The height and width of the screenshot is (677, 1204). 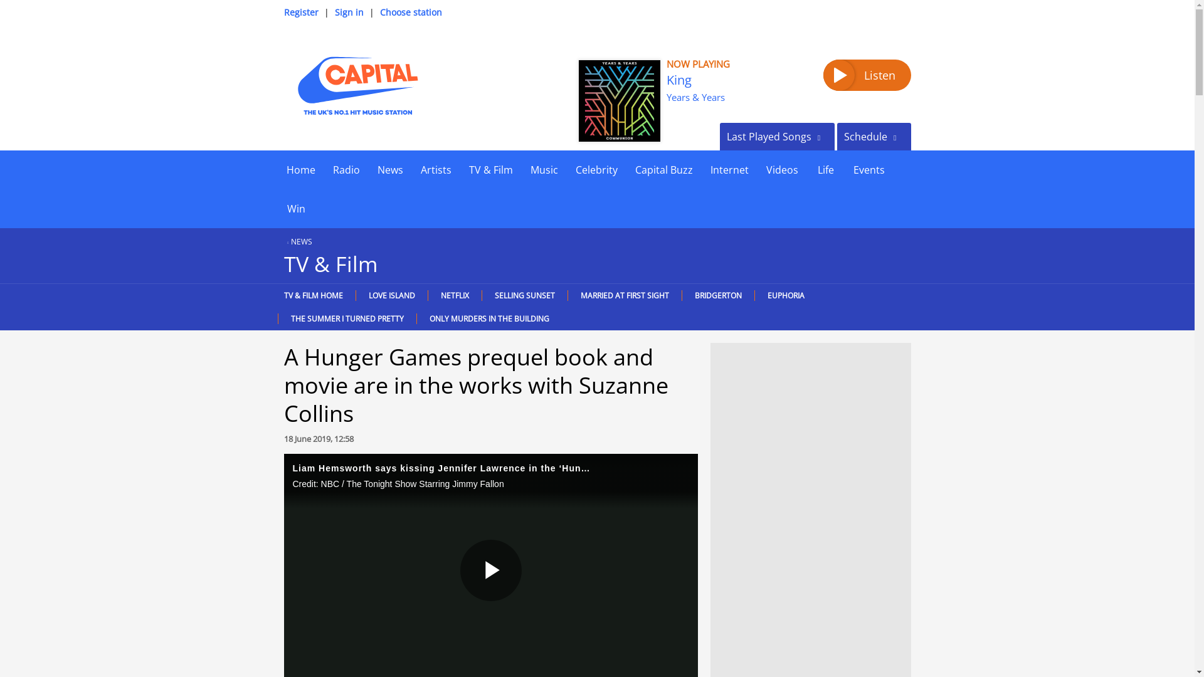 I want to click on BRIDGERTON, so click(x=717, y=295).